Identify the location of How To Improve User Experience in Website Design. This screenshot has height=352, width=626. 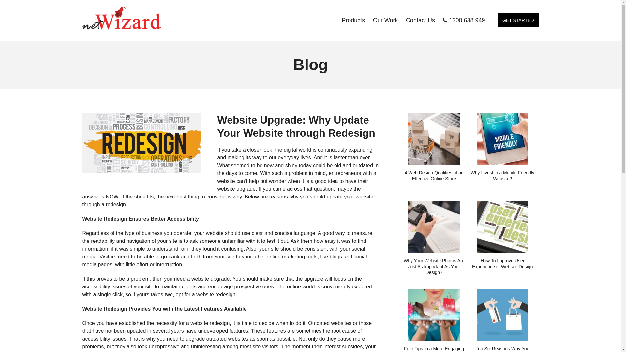
(502, 235).